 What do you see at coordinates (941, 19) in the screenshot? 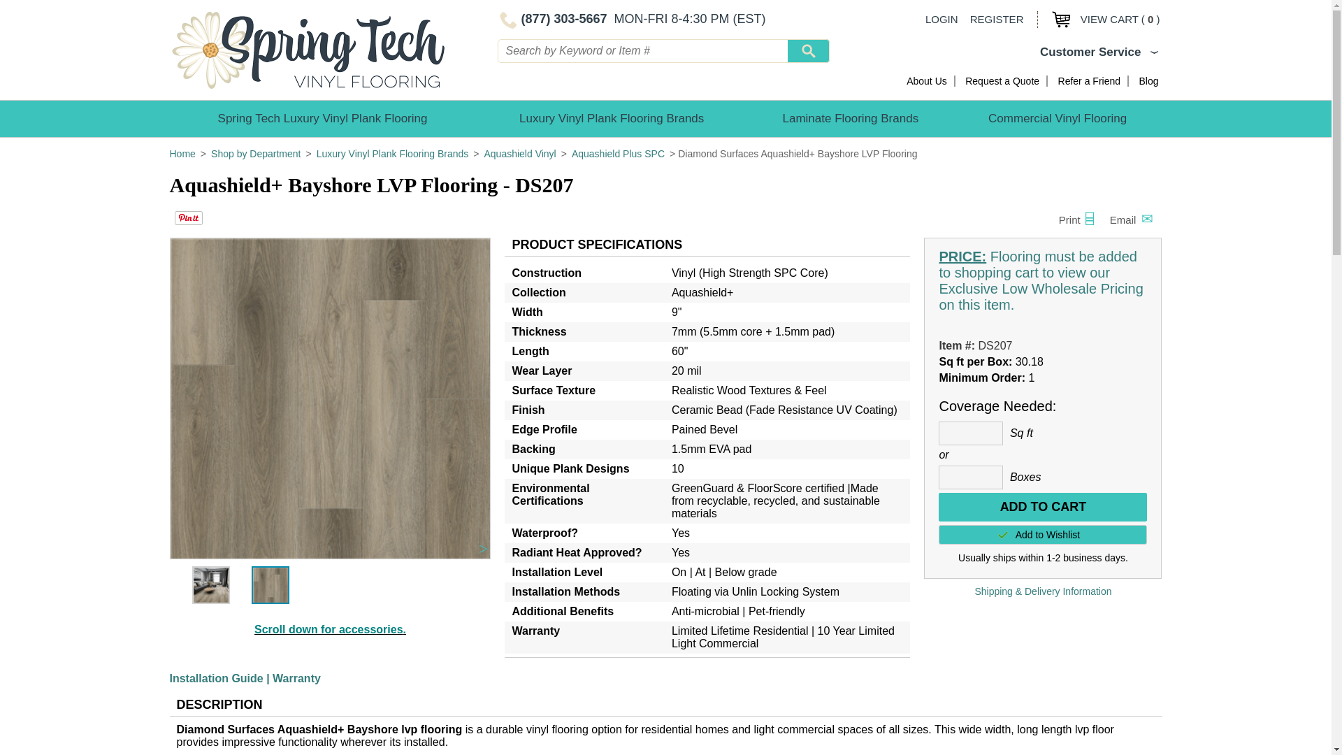
I see `LOGIN` at bounding box center [941, 19].